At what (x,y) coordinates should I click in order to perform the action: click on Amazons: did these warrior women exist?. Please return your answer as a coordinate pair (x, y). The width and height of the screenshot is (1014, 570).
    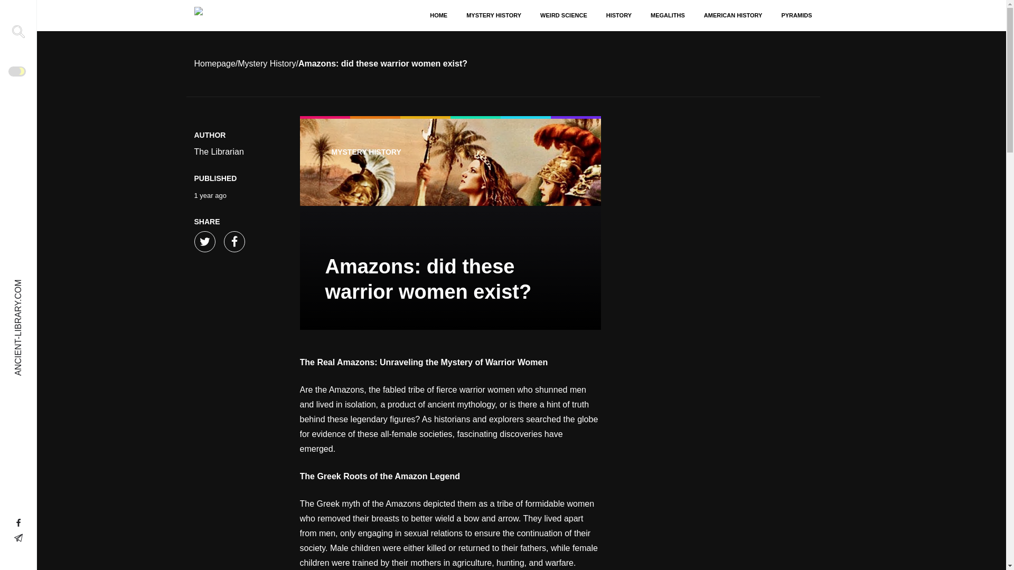
    Looking at the image, I should click on (450, 224).